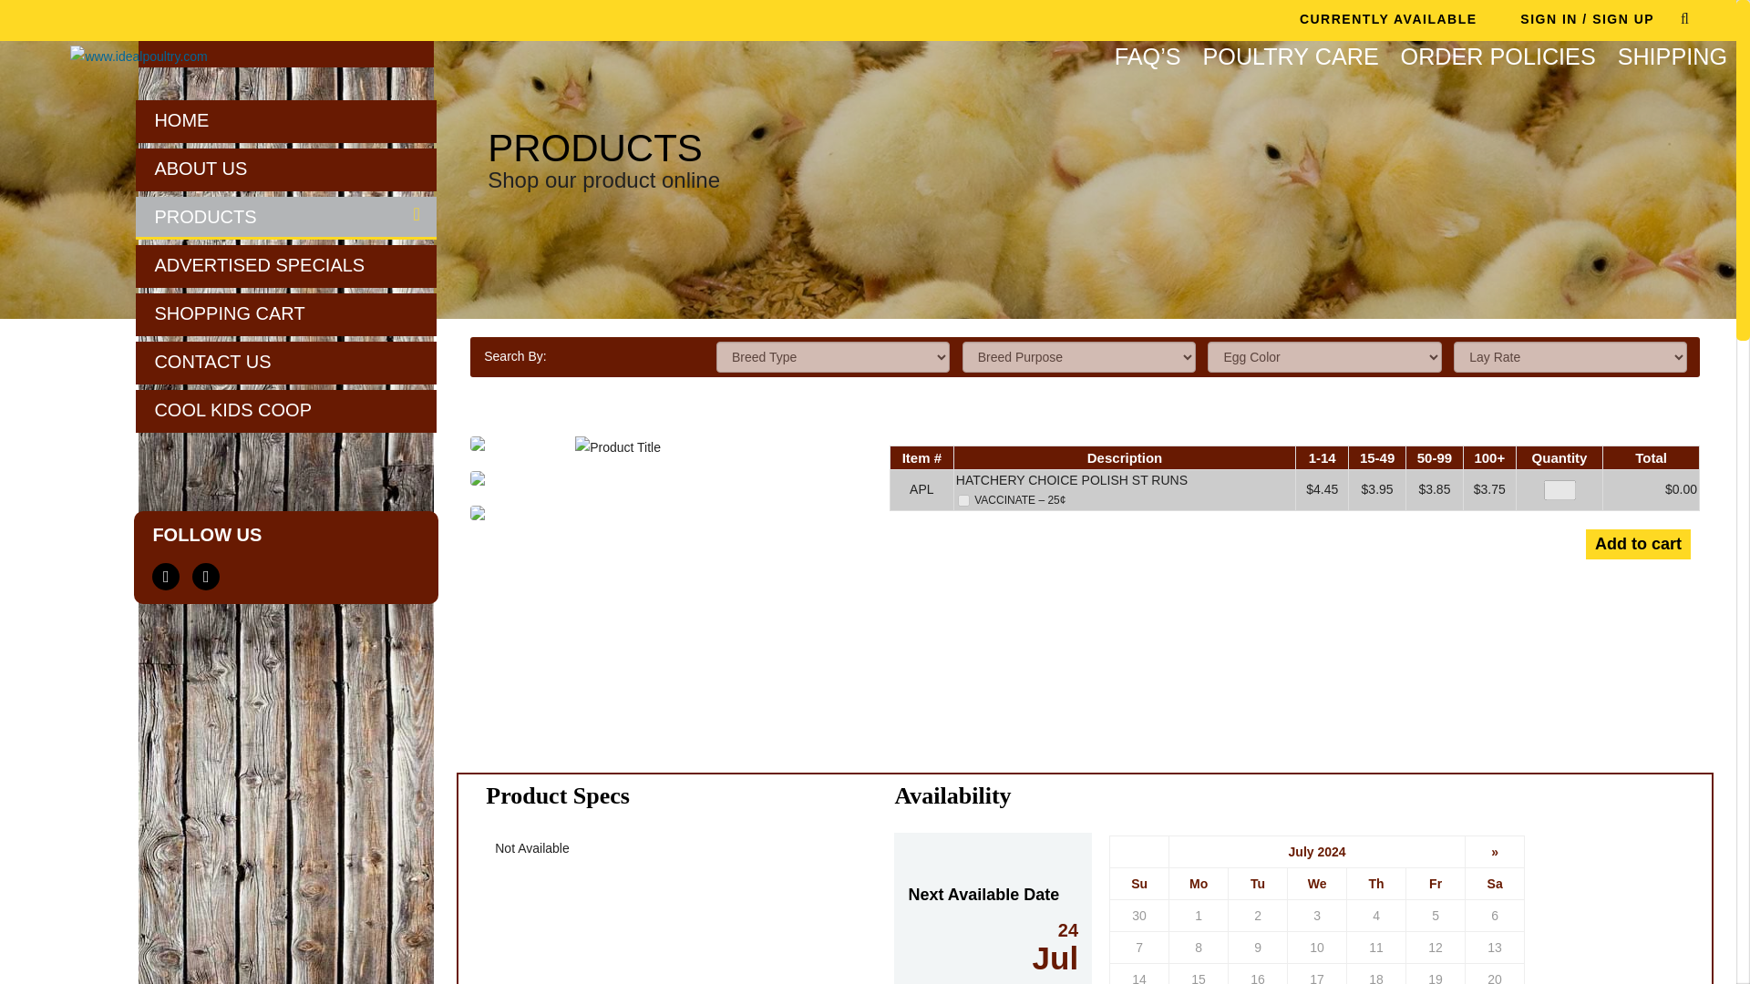  What do you see at coordinates (286, 217) in the screenshot?
I see `PRODUCTS` at bounding box center [286, 217].